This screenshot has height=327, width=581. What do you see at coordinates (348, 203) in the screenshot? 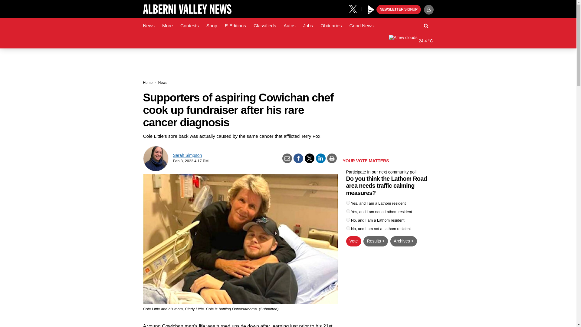
I see `246` at bounding box center [348, 203].